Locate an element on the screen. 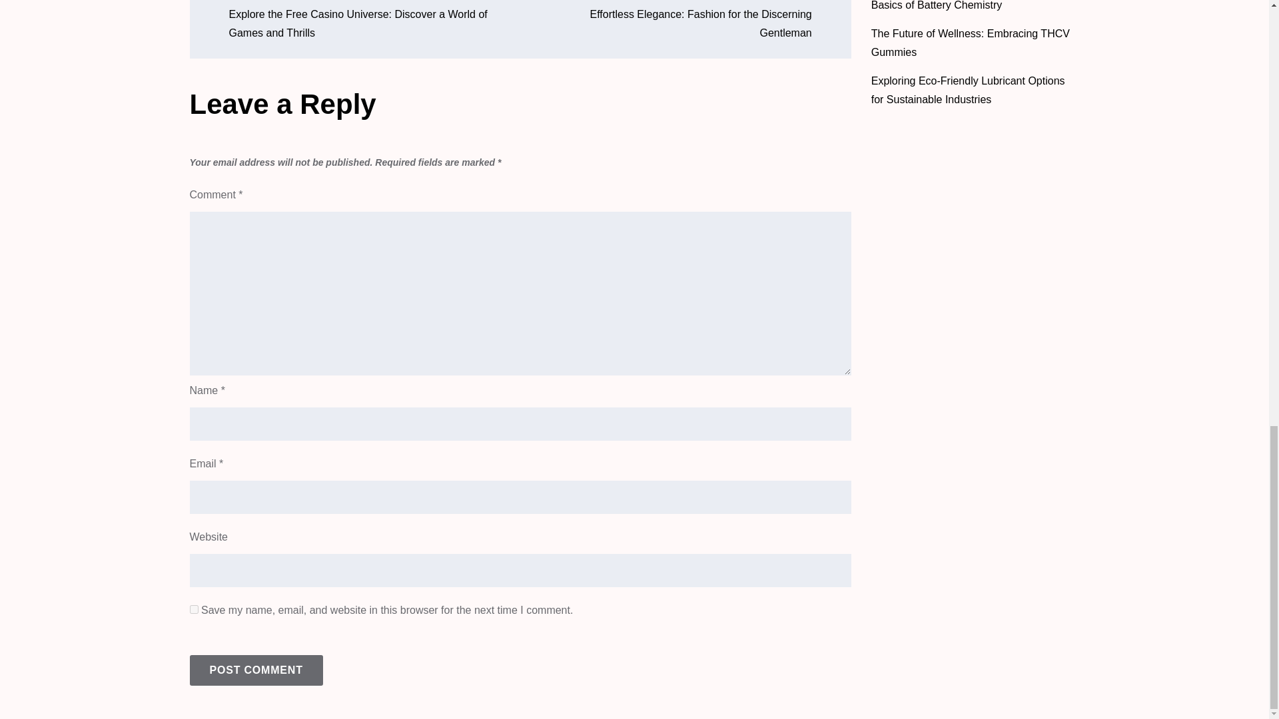  yes is located at coordinates (193, 610).